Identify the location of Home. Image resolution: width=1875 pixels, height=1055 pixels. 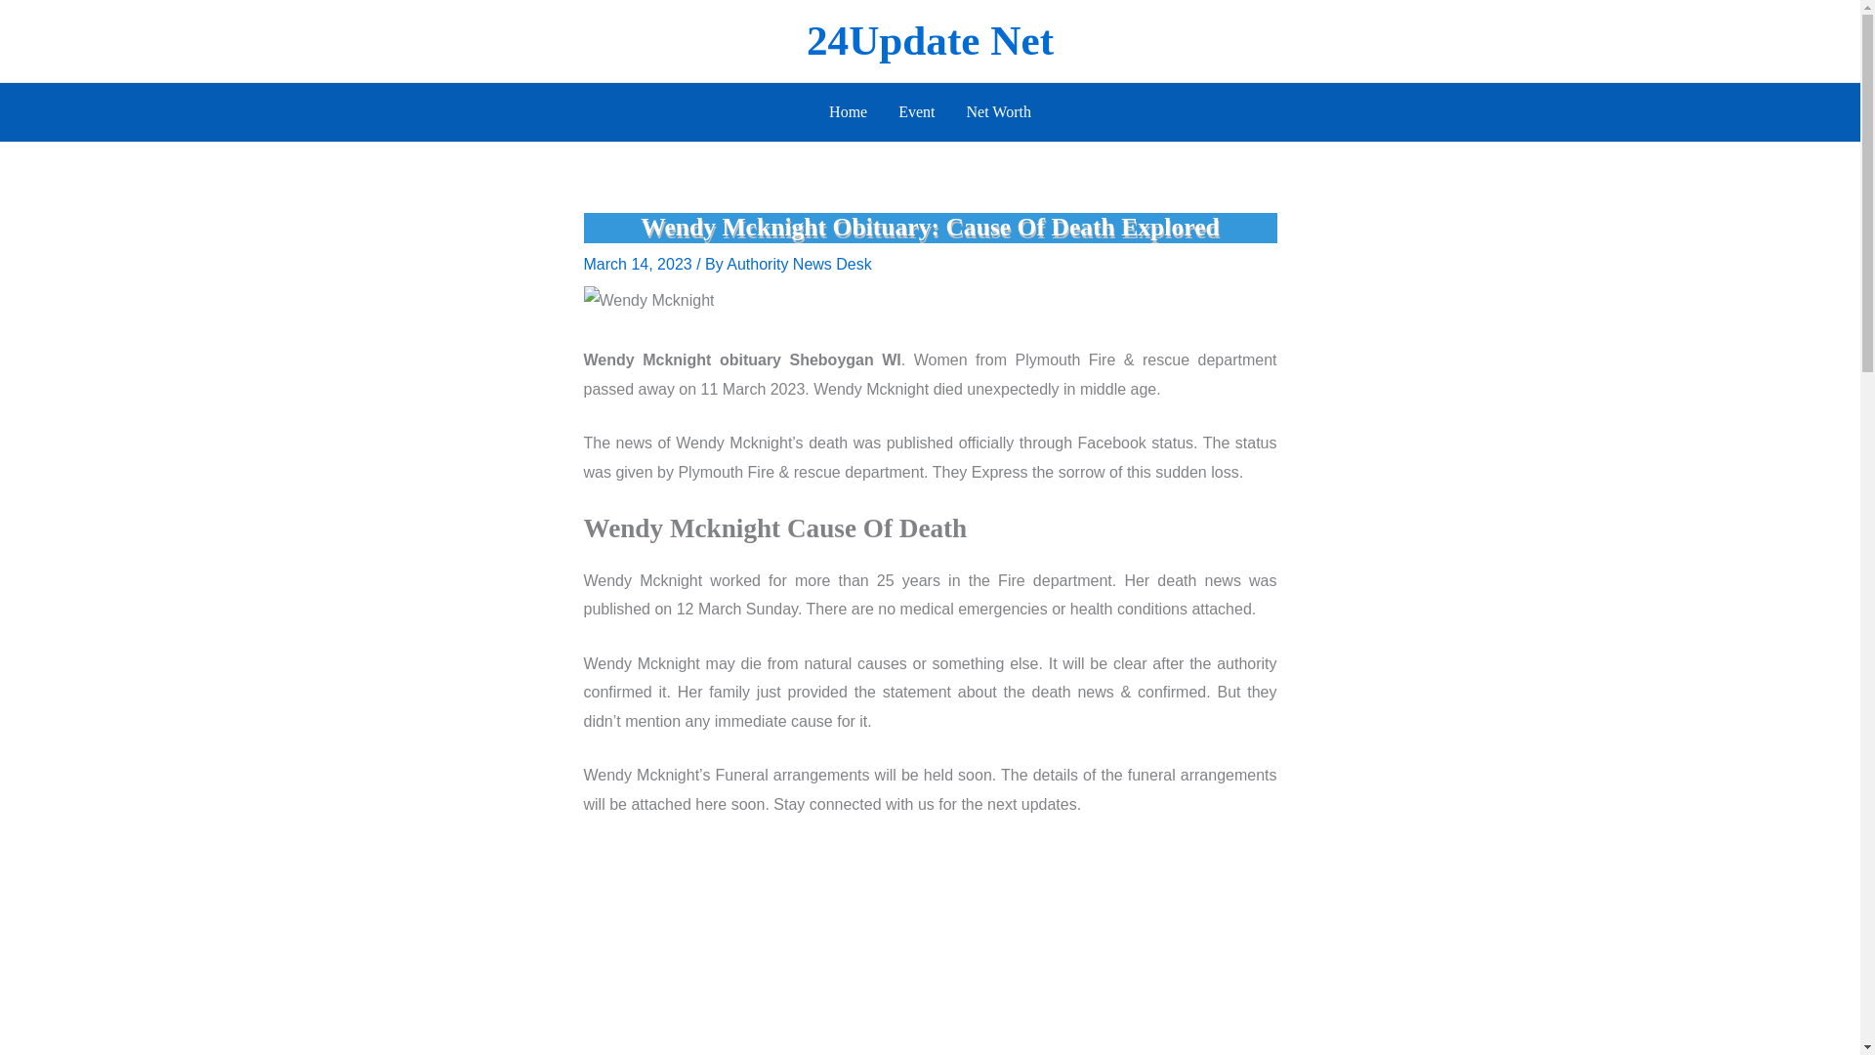
(848, 111).